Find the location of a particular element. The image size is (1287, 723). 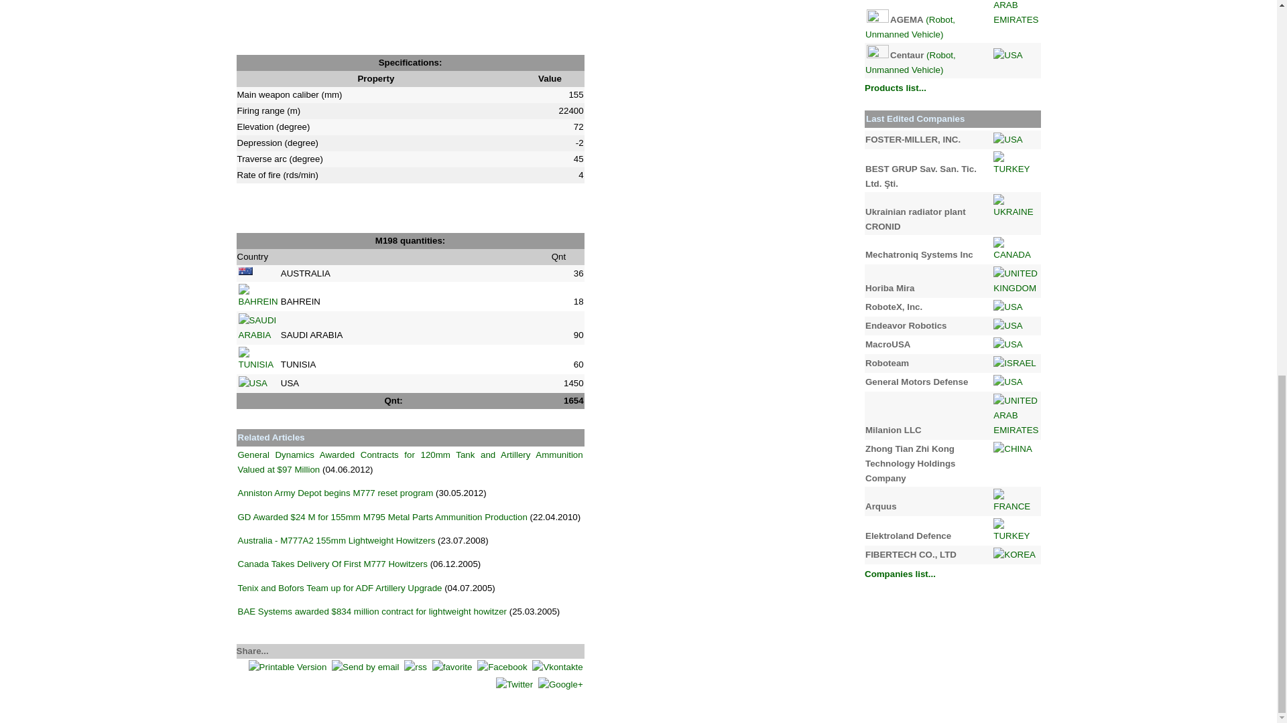

TUNISIA is located at coordinates (257, 359).